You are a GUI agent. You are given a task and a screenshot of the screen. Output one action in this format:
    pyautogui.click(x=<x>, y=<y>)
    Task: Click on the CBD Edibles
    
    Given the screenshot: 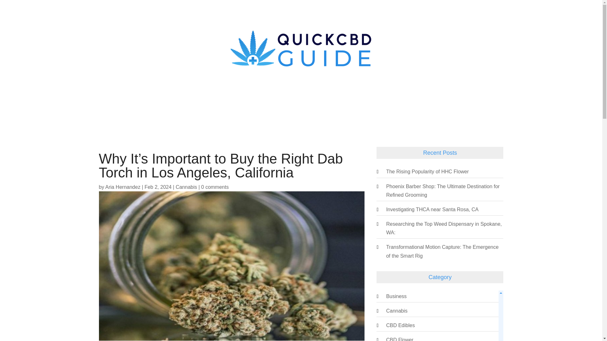 What is the action you would take?
    pyautogui.click(x=400, y=325)
    